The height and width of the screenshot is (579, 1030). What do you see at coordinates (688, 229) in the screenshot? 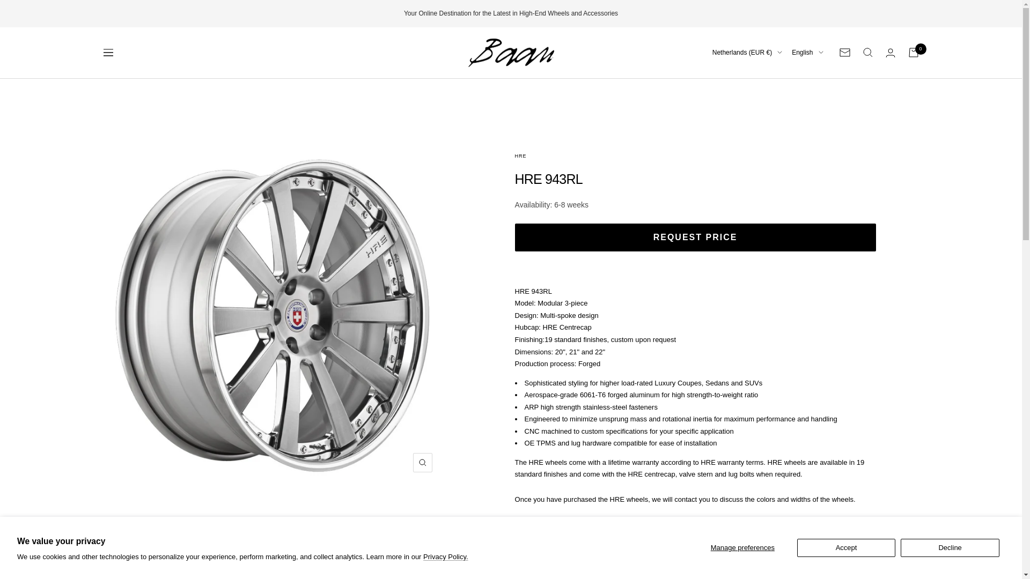
I see `AM` at bounding box center [688, 229].